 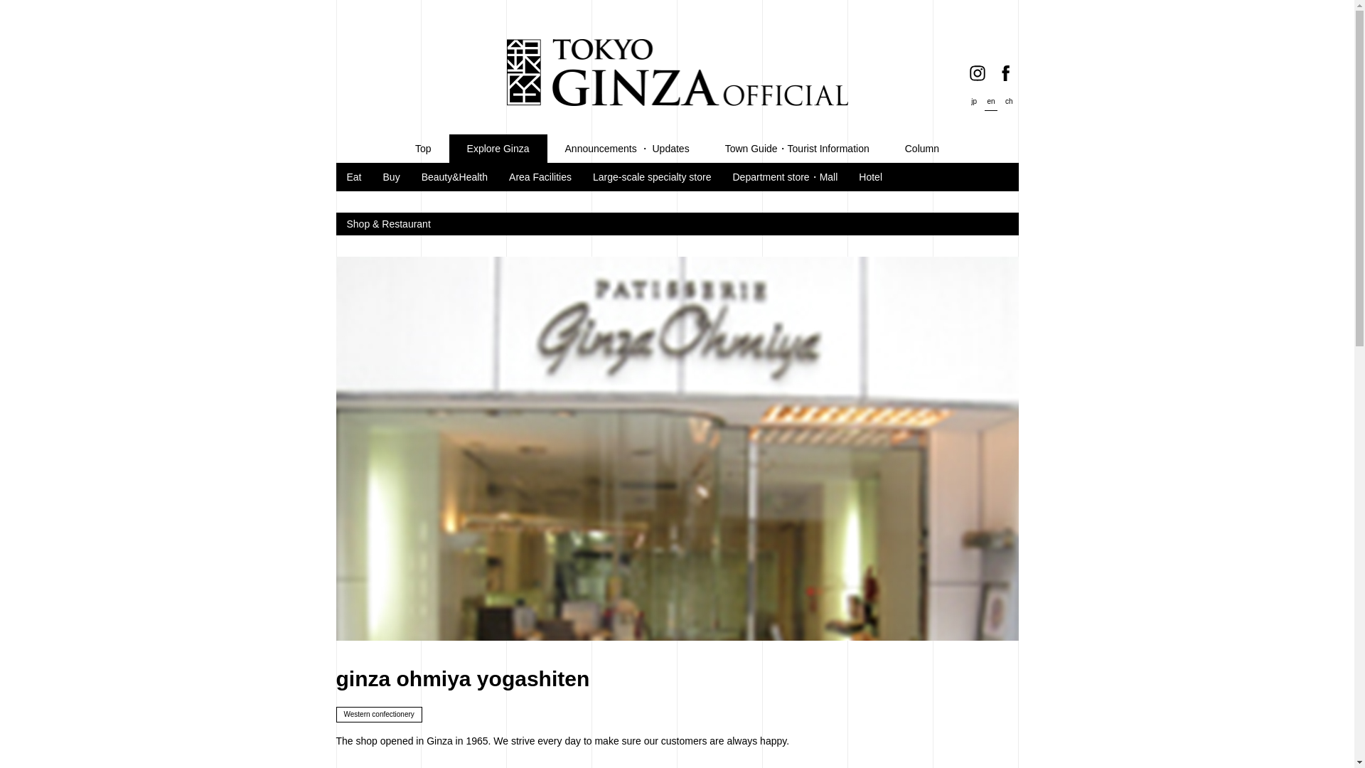 What do you see at coordinates (540, 176) in the screenshot?
I see `Area Facilities` at bounding box center [540, 176].